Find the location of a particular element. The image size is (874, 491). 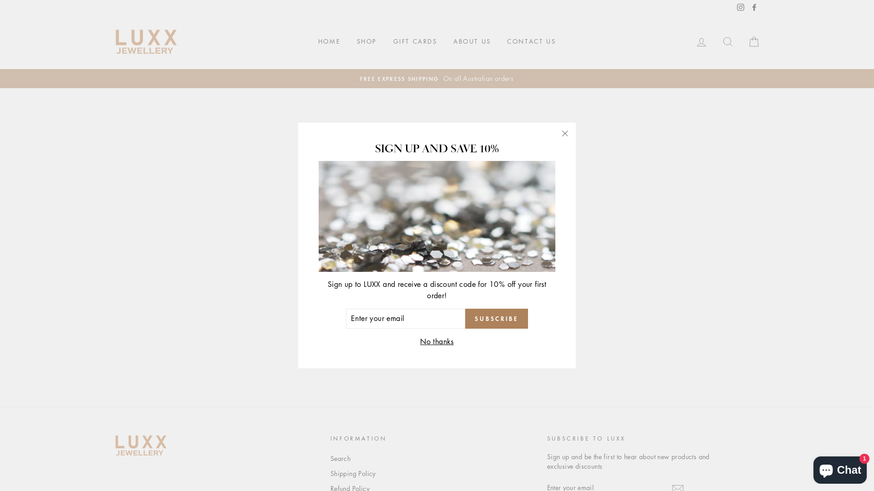

Shipping Policy is located at coordinates (353, 474).